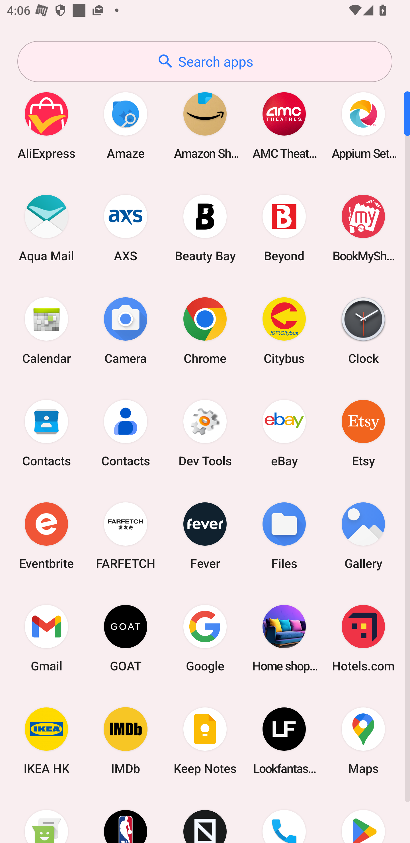 The image size is (410, 843). Describe the element at coordinates (126, 433) in the screenshot. I see `Contacts` at that location.